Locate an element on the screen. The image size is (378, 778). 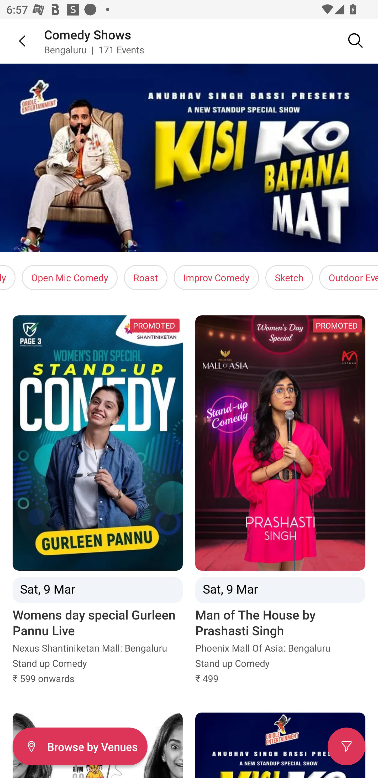
Improv Comedy is located at coordinates (216, 278).